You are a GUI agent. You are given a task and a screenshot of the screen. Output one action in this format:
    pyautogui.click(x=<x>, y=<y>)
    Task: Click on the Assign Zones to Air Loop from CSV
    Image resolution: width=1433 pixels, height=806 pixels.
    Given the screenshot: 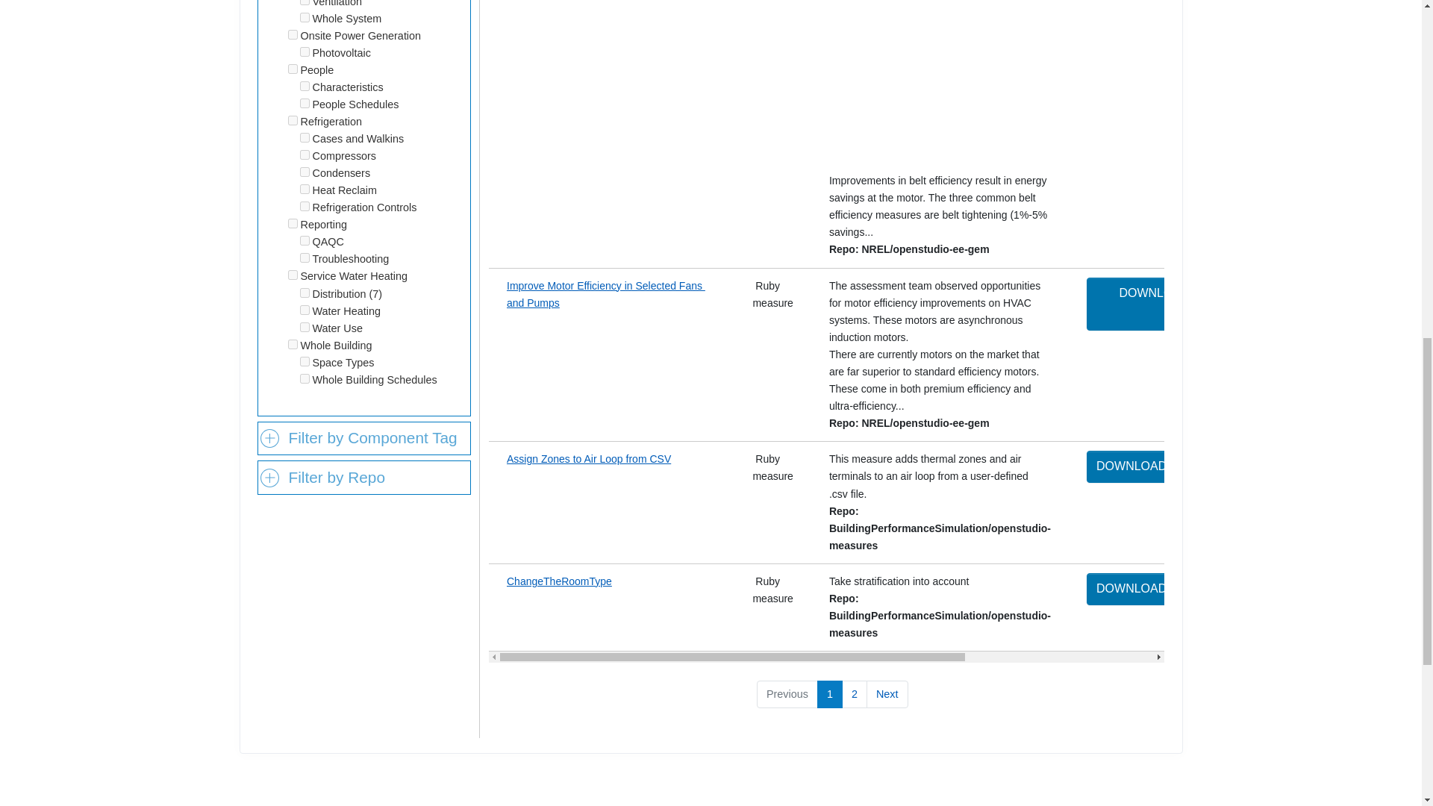 What is the action you would take?
    pyautogui.click(x=588, y=458)
    